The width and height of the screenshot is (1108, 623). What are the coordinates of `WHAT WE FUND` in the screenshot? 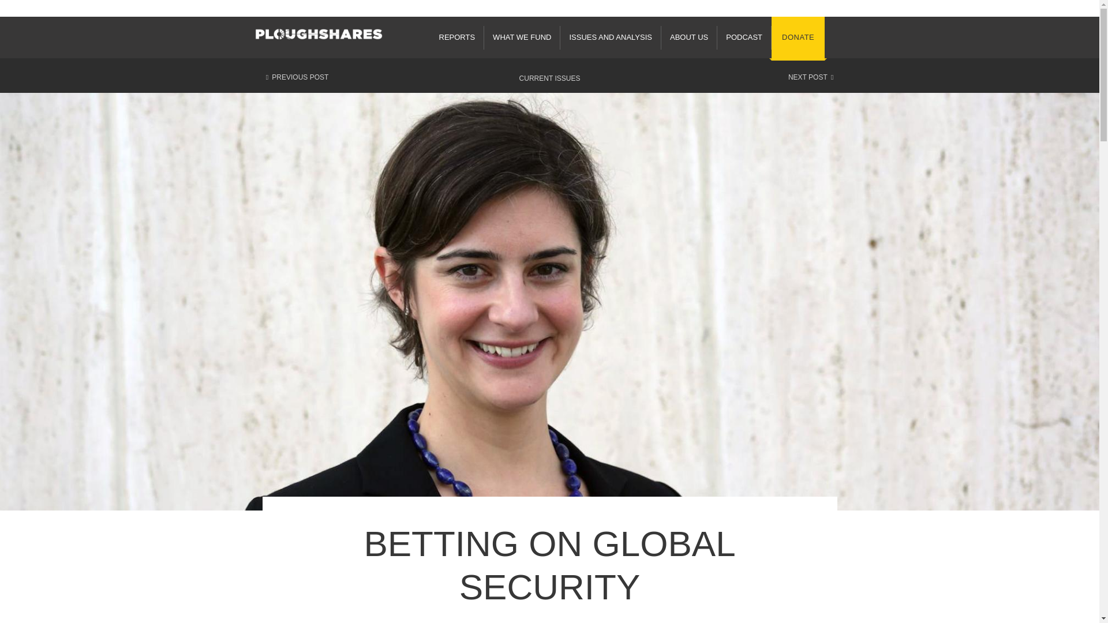 It's located at (522, 38).